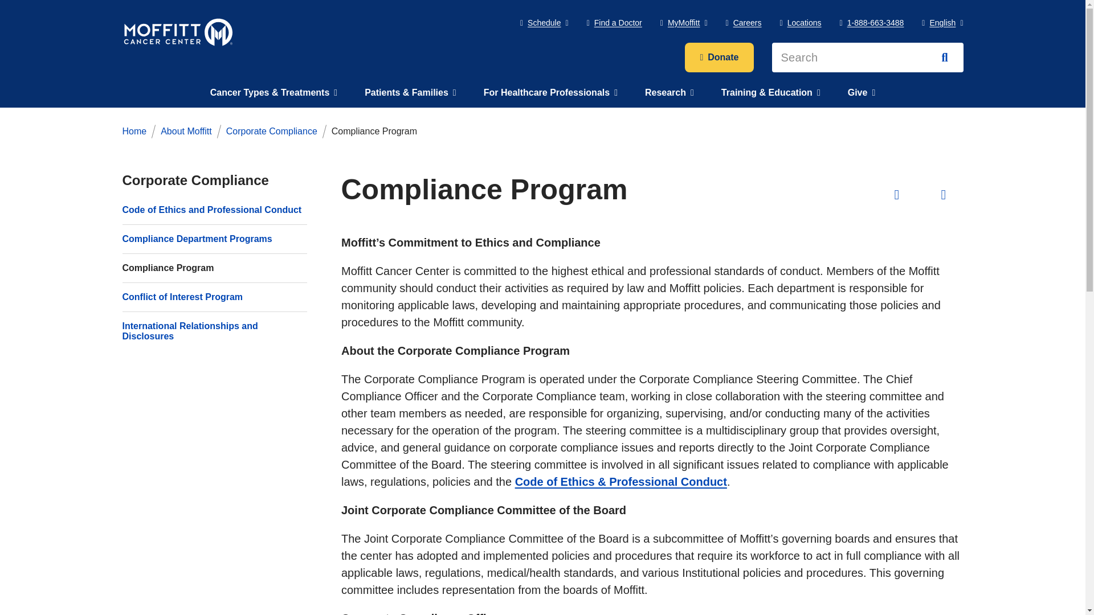 The image size is (1094, 615). Describe the element at coordinates (614, 23) in the screenshot. I see `Find a Doctor` at that location.